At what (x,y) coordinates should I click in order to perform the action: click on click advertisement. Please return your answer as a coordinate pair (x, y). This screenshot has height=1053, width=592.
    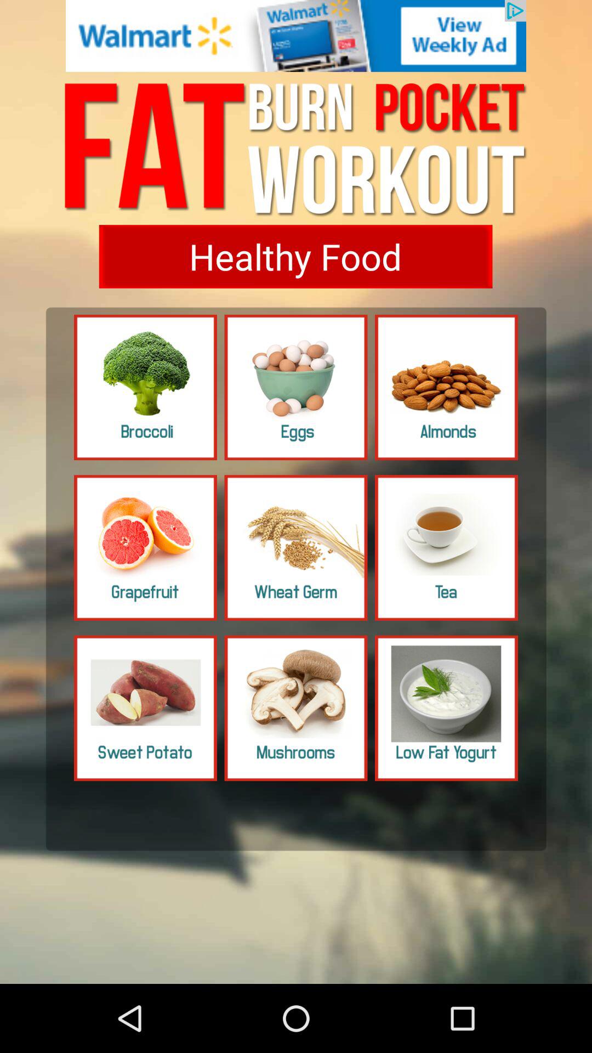
    Looking at the image, I should click on (296, 36).